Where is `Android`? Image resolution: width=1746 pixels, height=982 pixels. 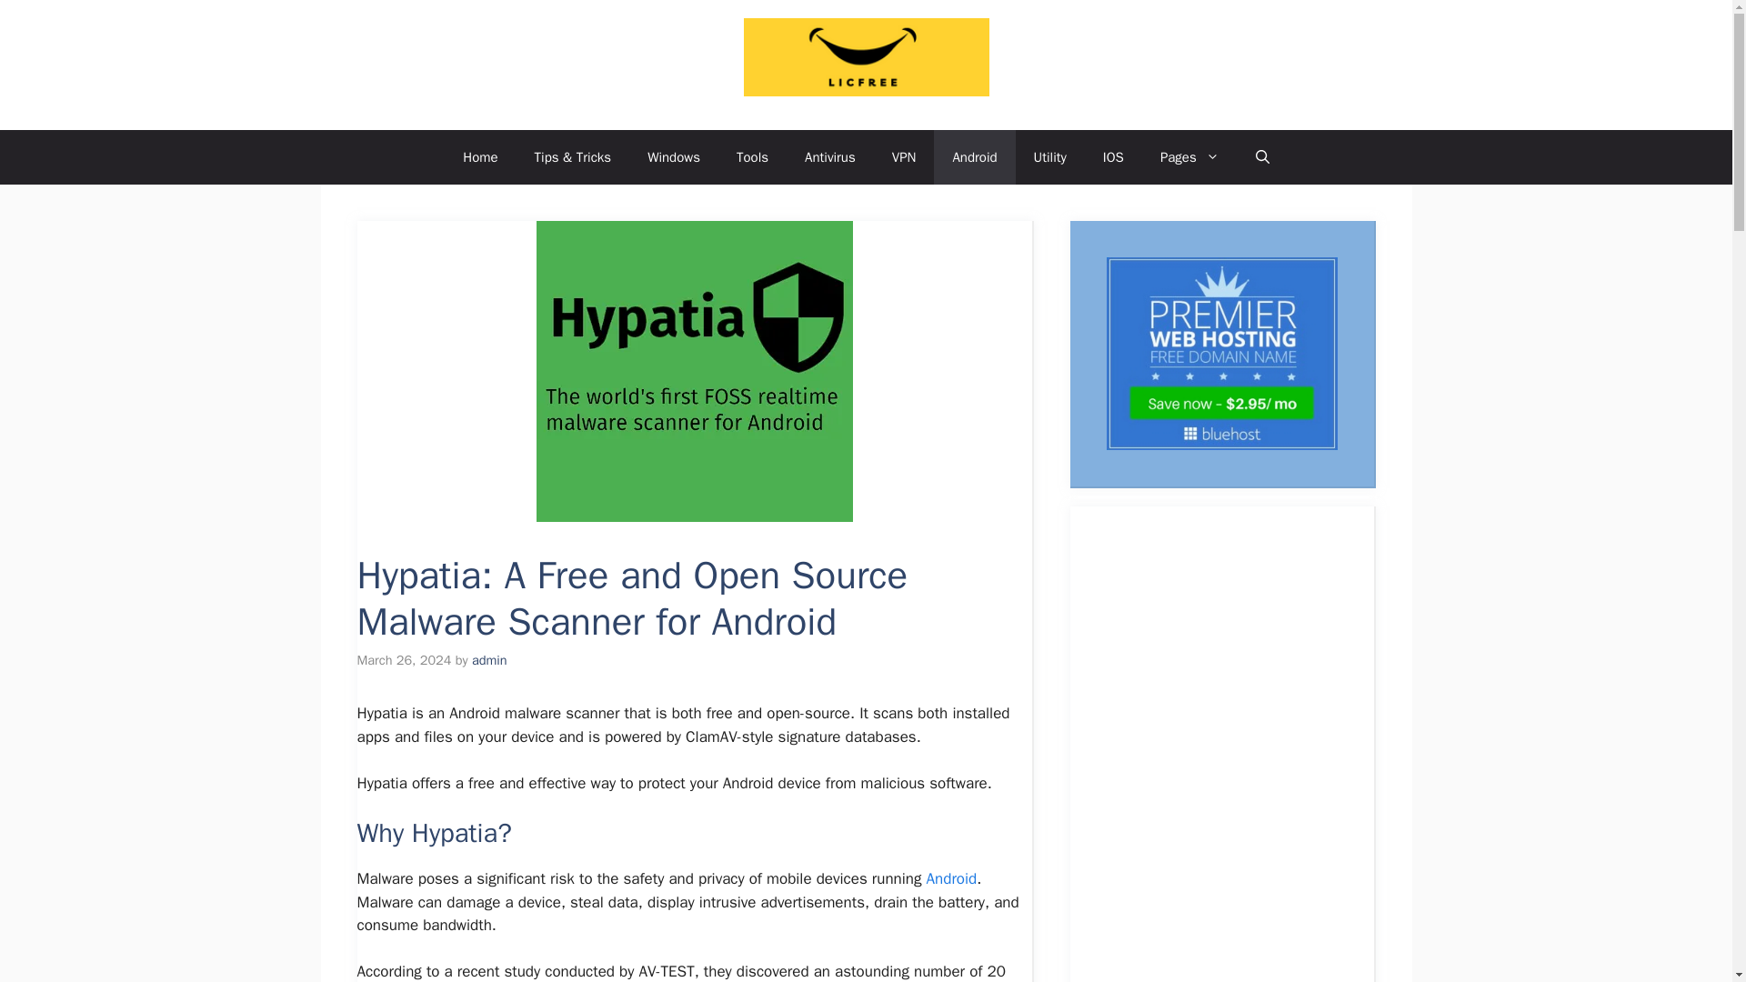 Android is located at coordinates (974, 156).